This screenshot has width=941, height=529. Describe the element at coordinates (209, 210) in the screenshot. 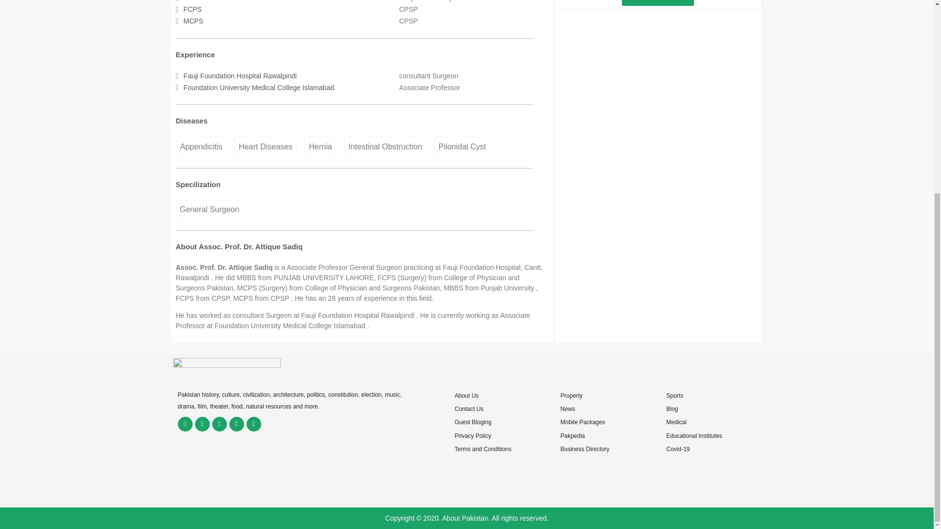

I see `General Surgeon` at that location.